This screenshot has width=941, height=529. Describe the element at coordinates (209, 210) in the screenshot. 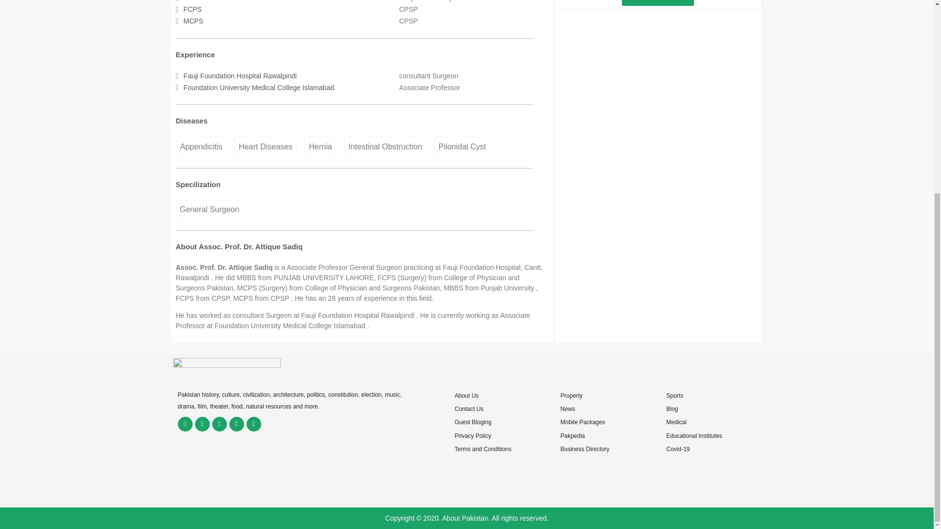

I see `General Surgeon` at that location.